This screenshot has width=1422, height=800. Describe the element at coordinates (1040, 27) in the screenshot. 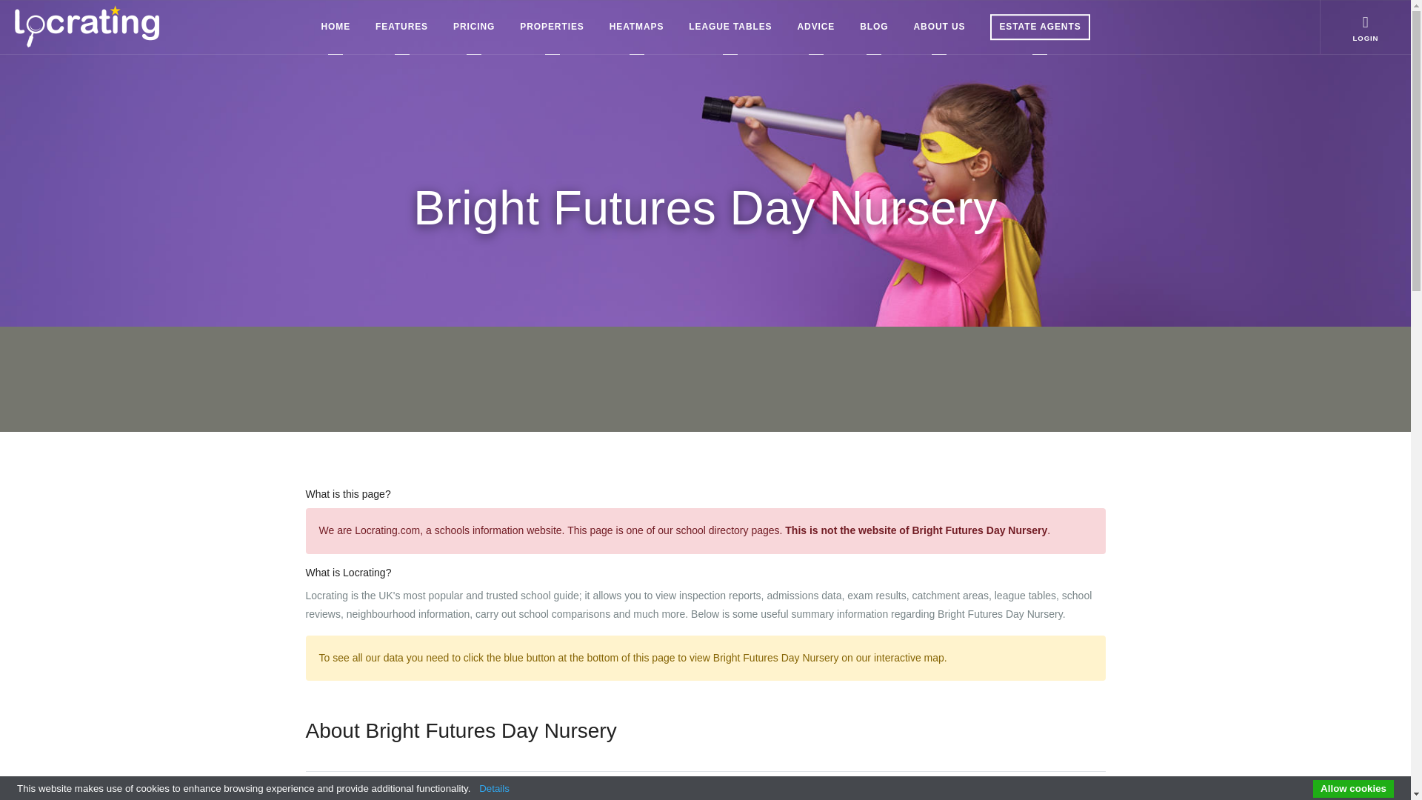

I see `ESTATE AGENTS` at that location.